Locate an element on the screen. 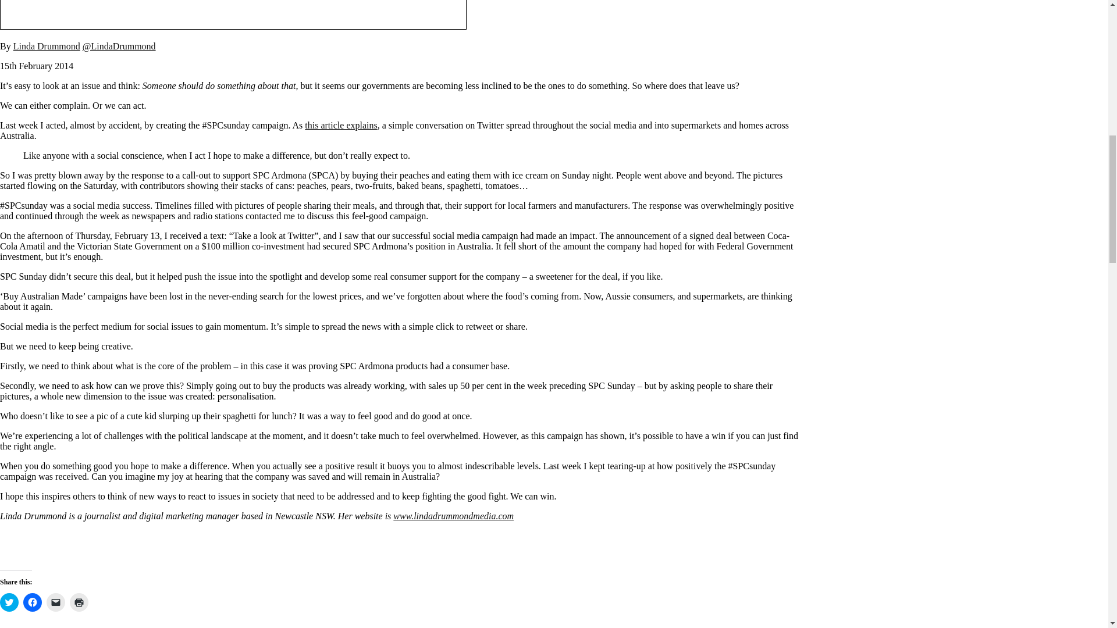 The width and height of the screenshot is (1117, 628). Click to print is located at coordinates (79, 602).